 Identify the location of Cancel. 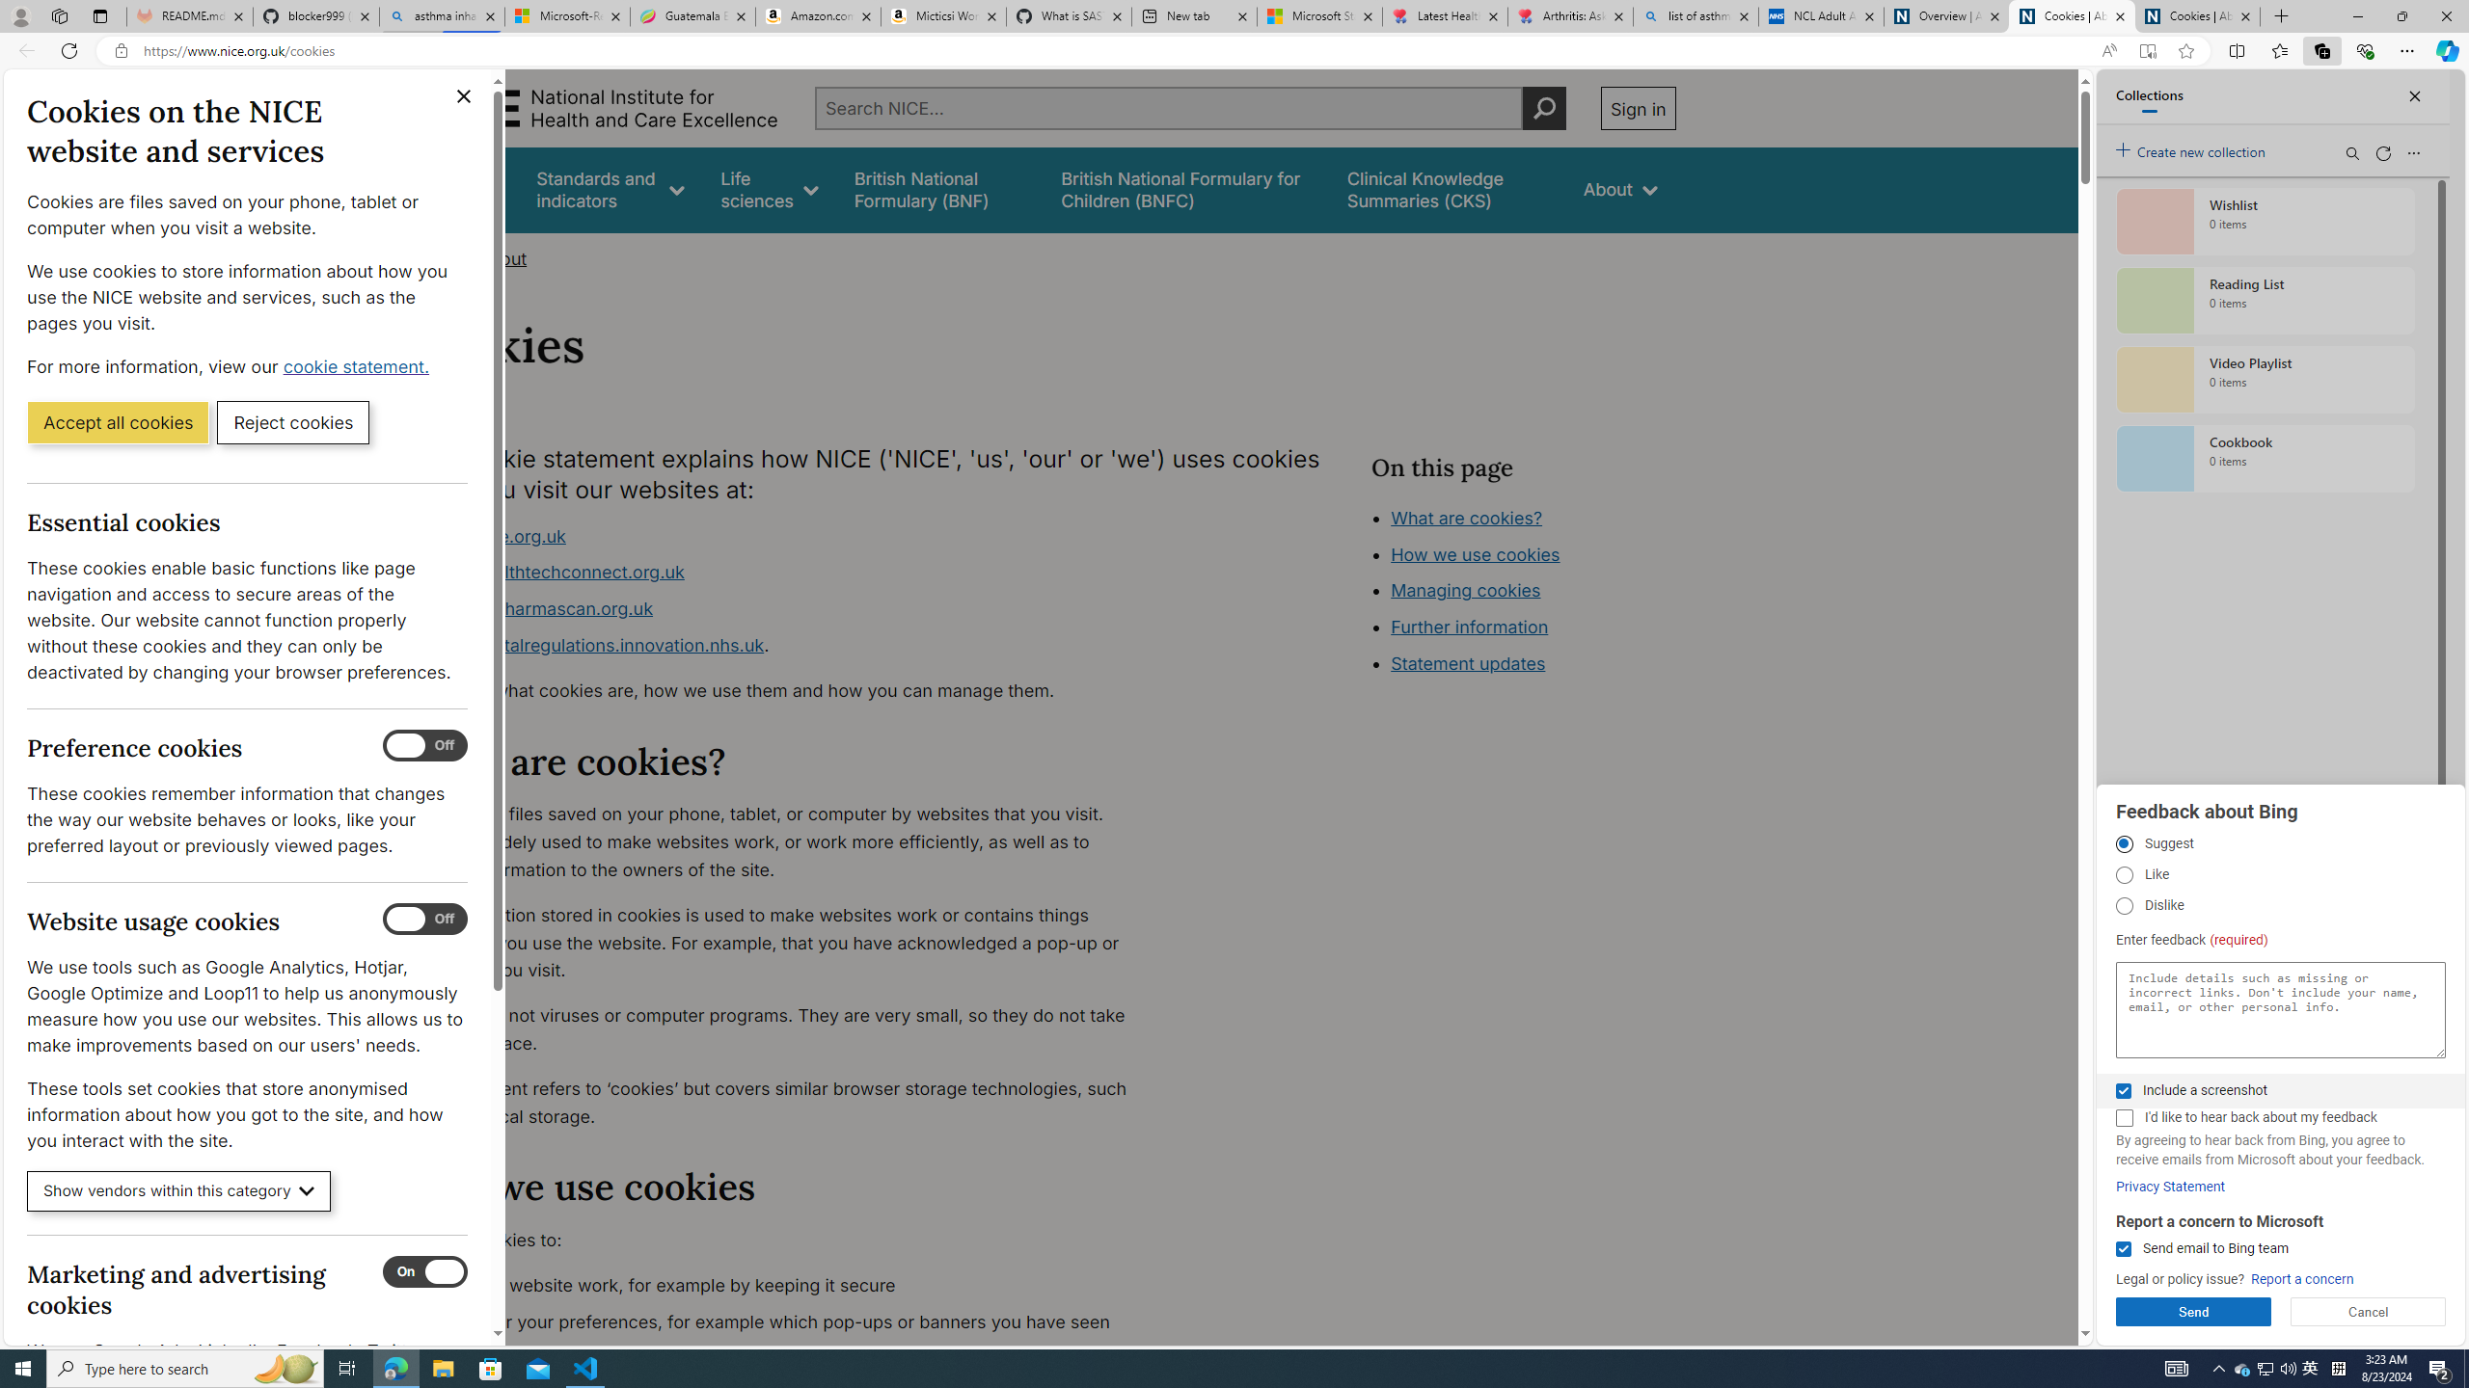
(2369, 1312).